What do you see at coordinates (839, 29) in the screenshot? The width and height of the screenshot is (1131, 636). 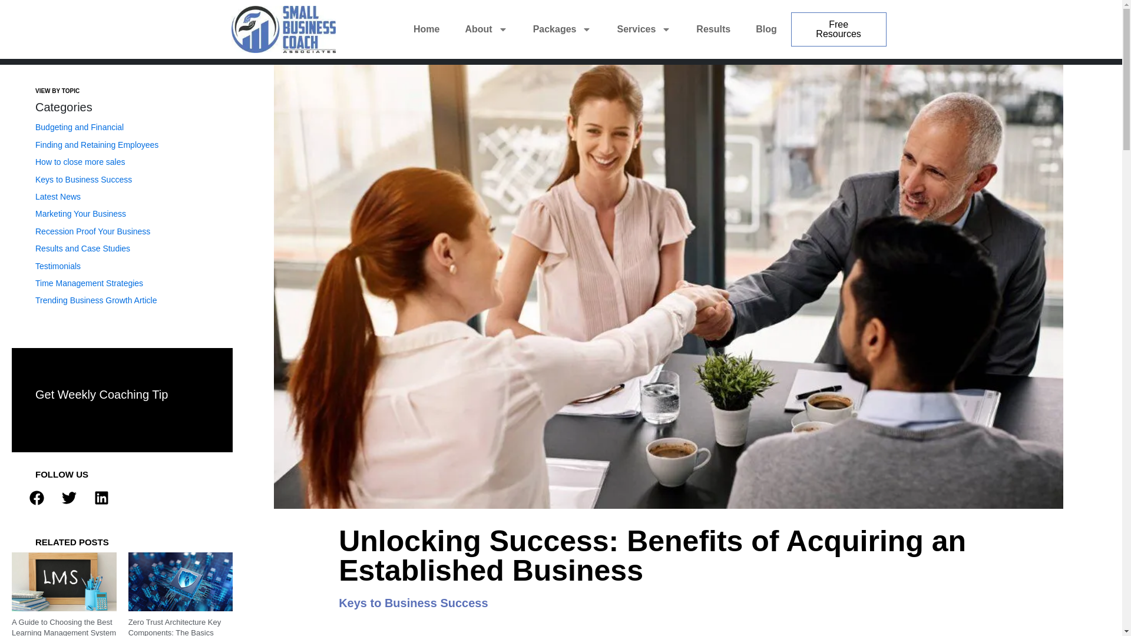 I see `Free Resources` at bounding box center [839, 29].